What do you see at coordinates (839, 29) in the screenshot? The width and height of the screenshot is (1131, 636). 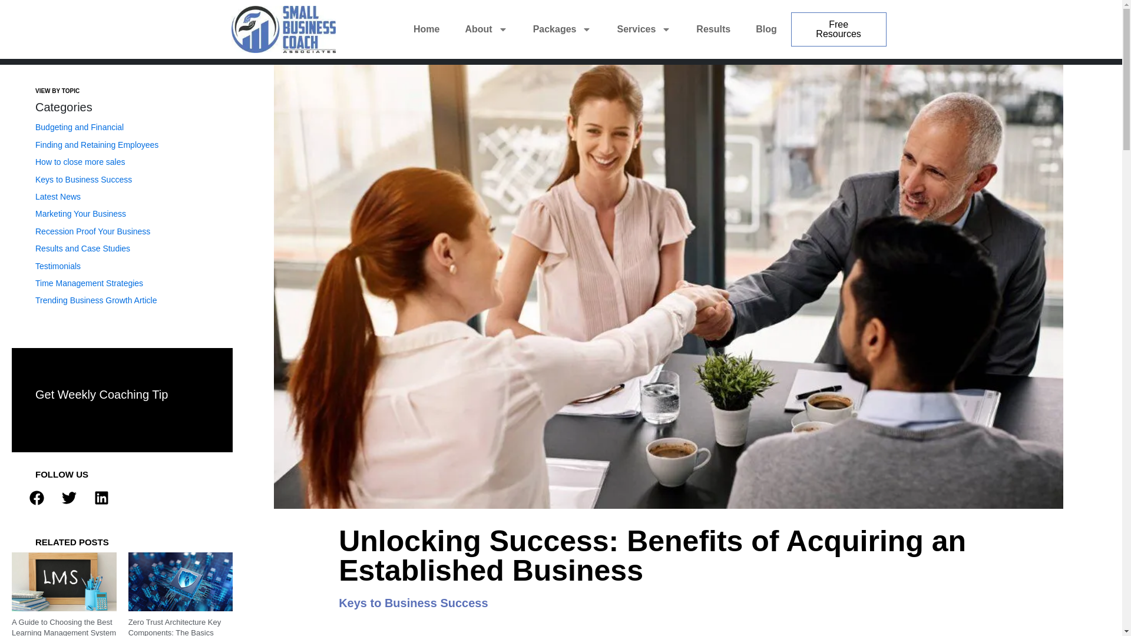 I see `Free Resources` at bounding box center [839, 29].